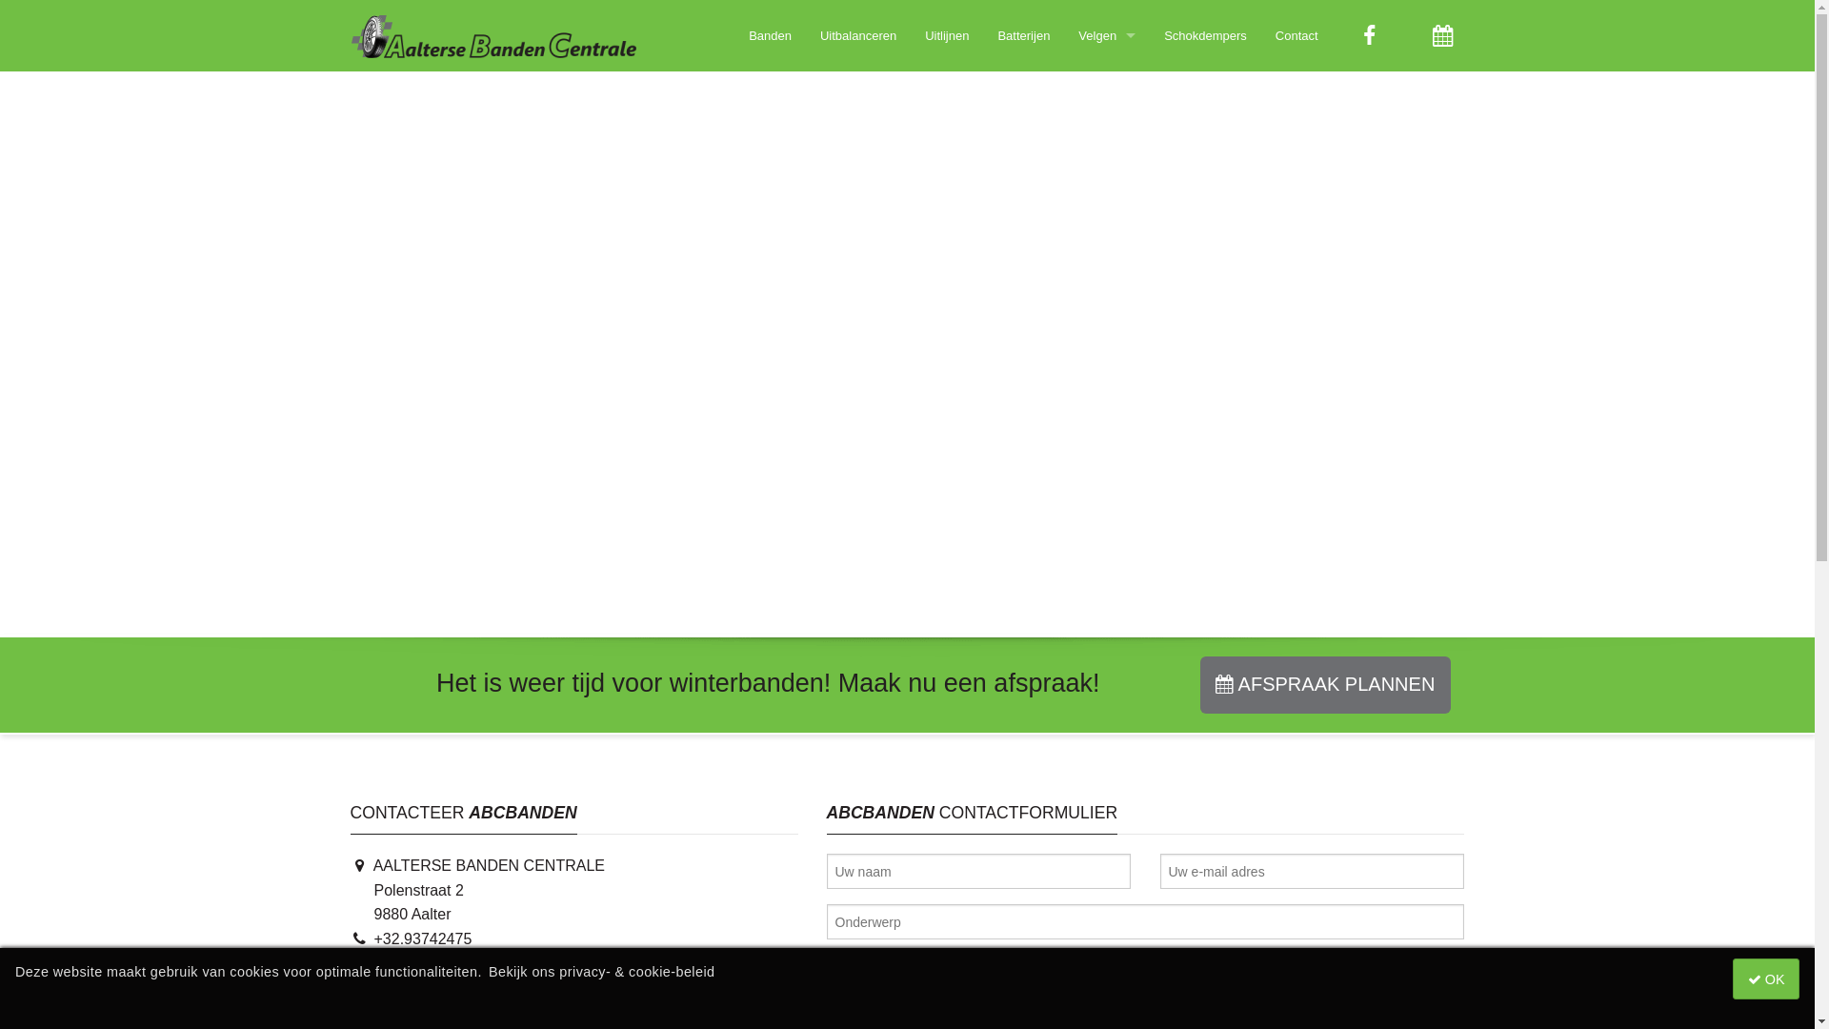 The image size is (1829, 1029). What do you see at coordinates (423, 1012) in the screenshot?
I see `VulcoABCBanden` at bounding box center [423, 1012].